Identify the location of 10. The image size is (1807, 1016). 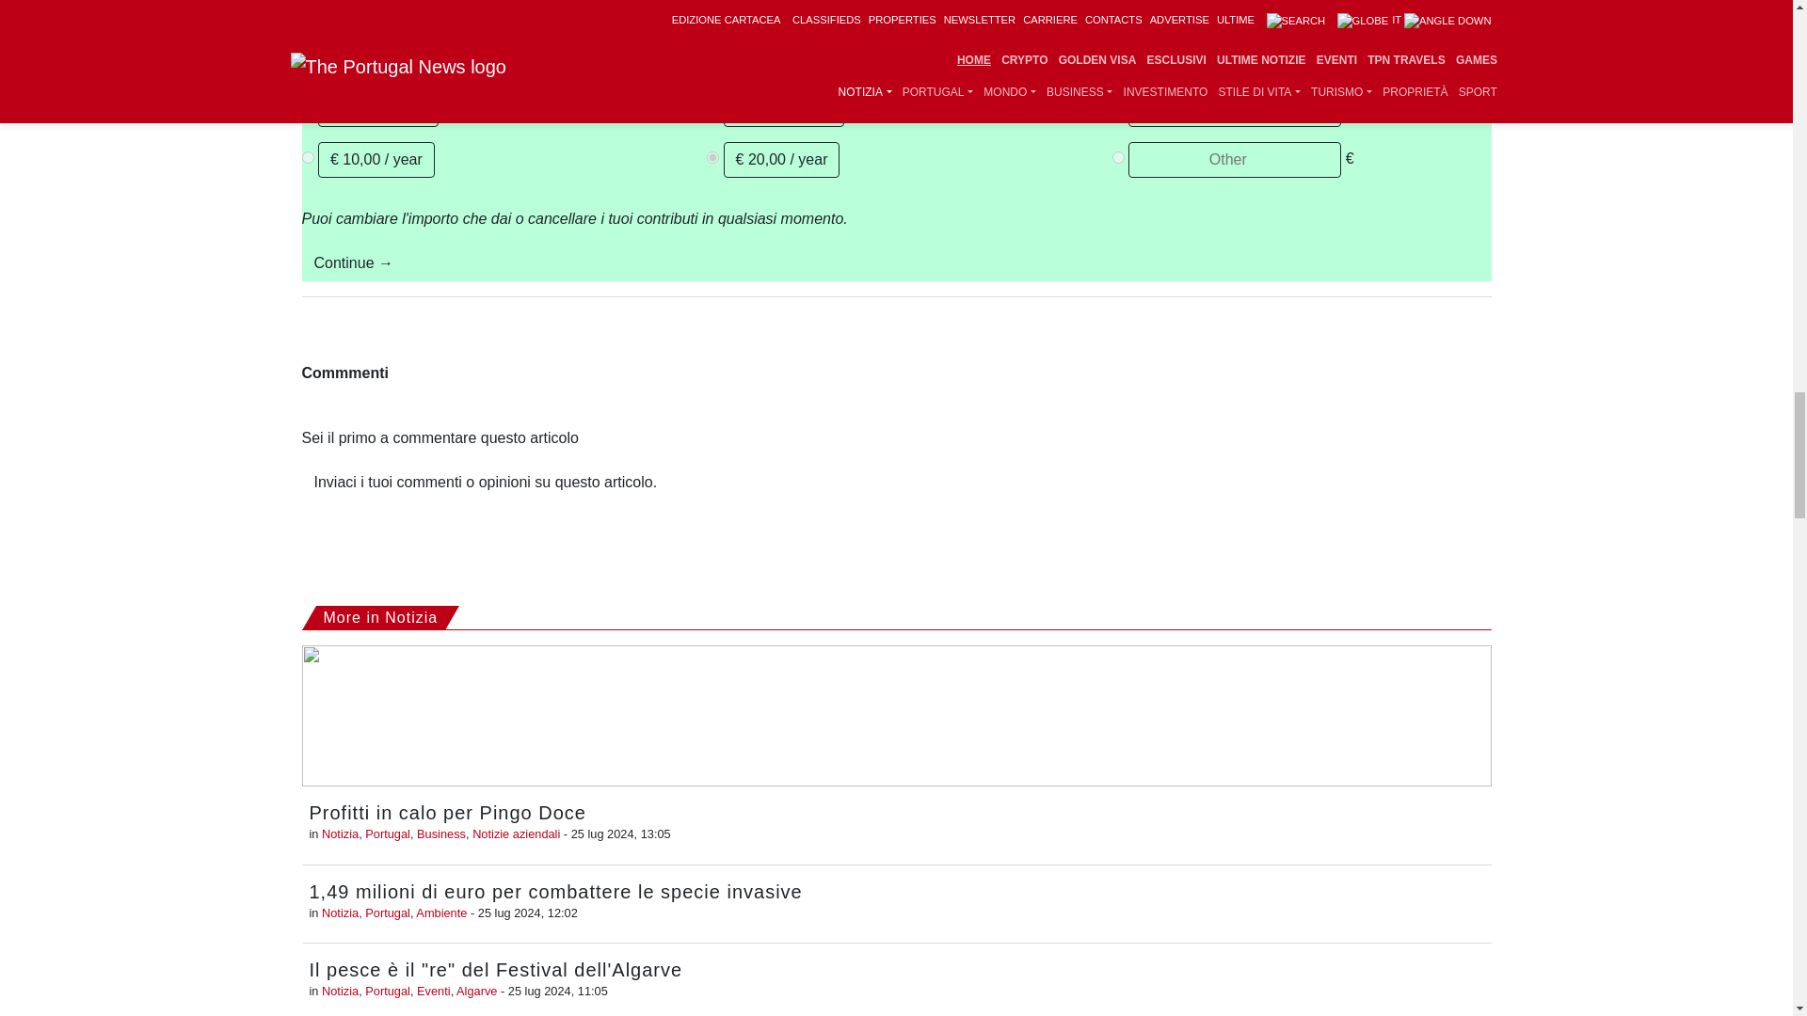
(307, 55).